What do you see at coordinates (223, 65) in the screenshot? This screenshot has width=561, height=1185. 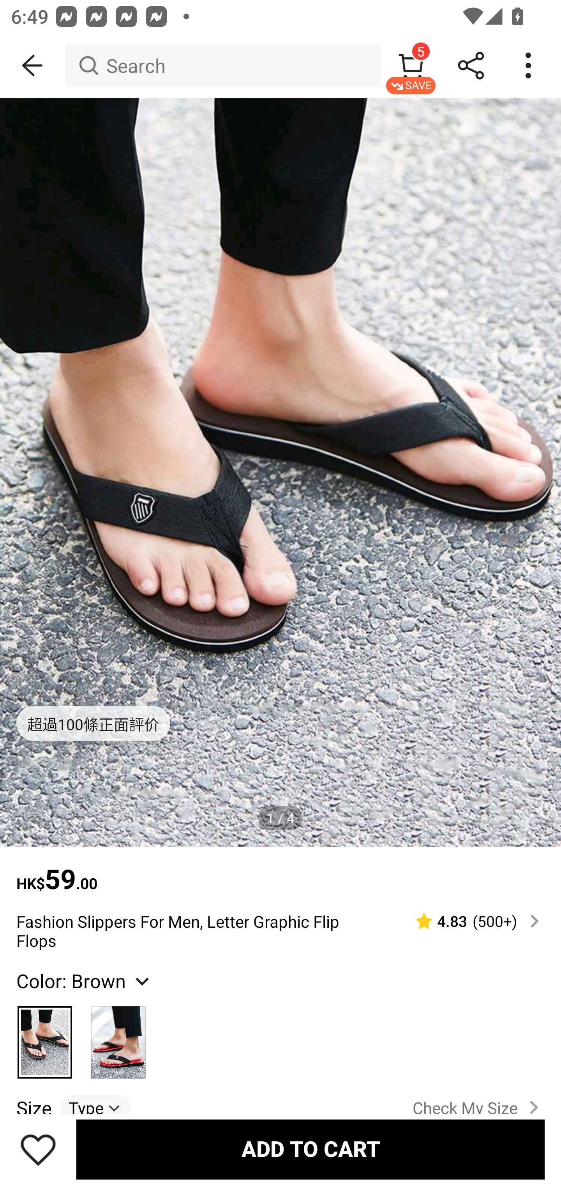 I see `Search` at bounding box center [223, 65].